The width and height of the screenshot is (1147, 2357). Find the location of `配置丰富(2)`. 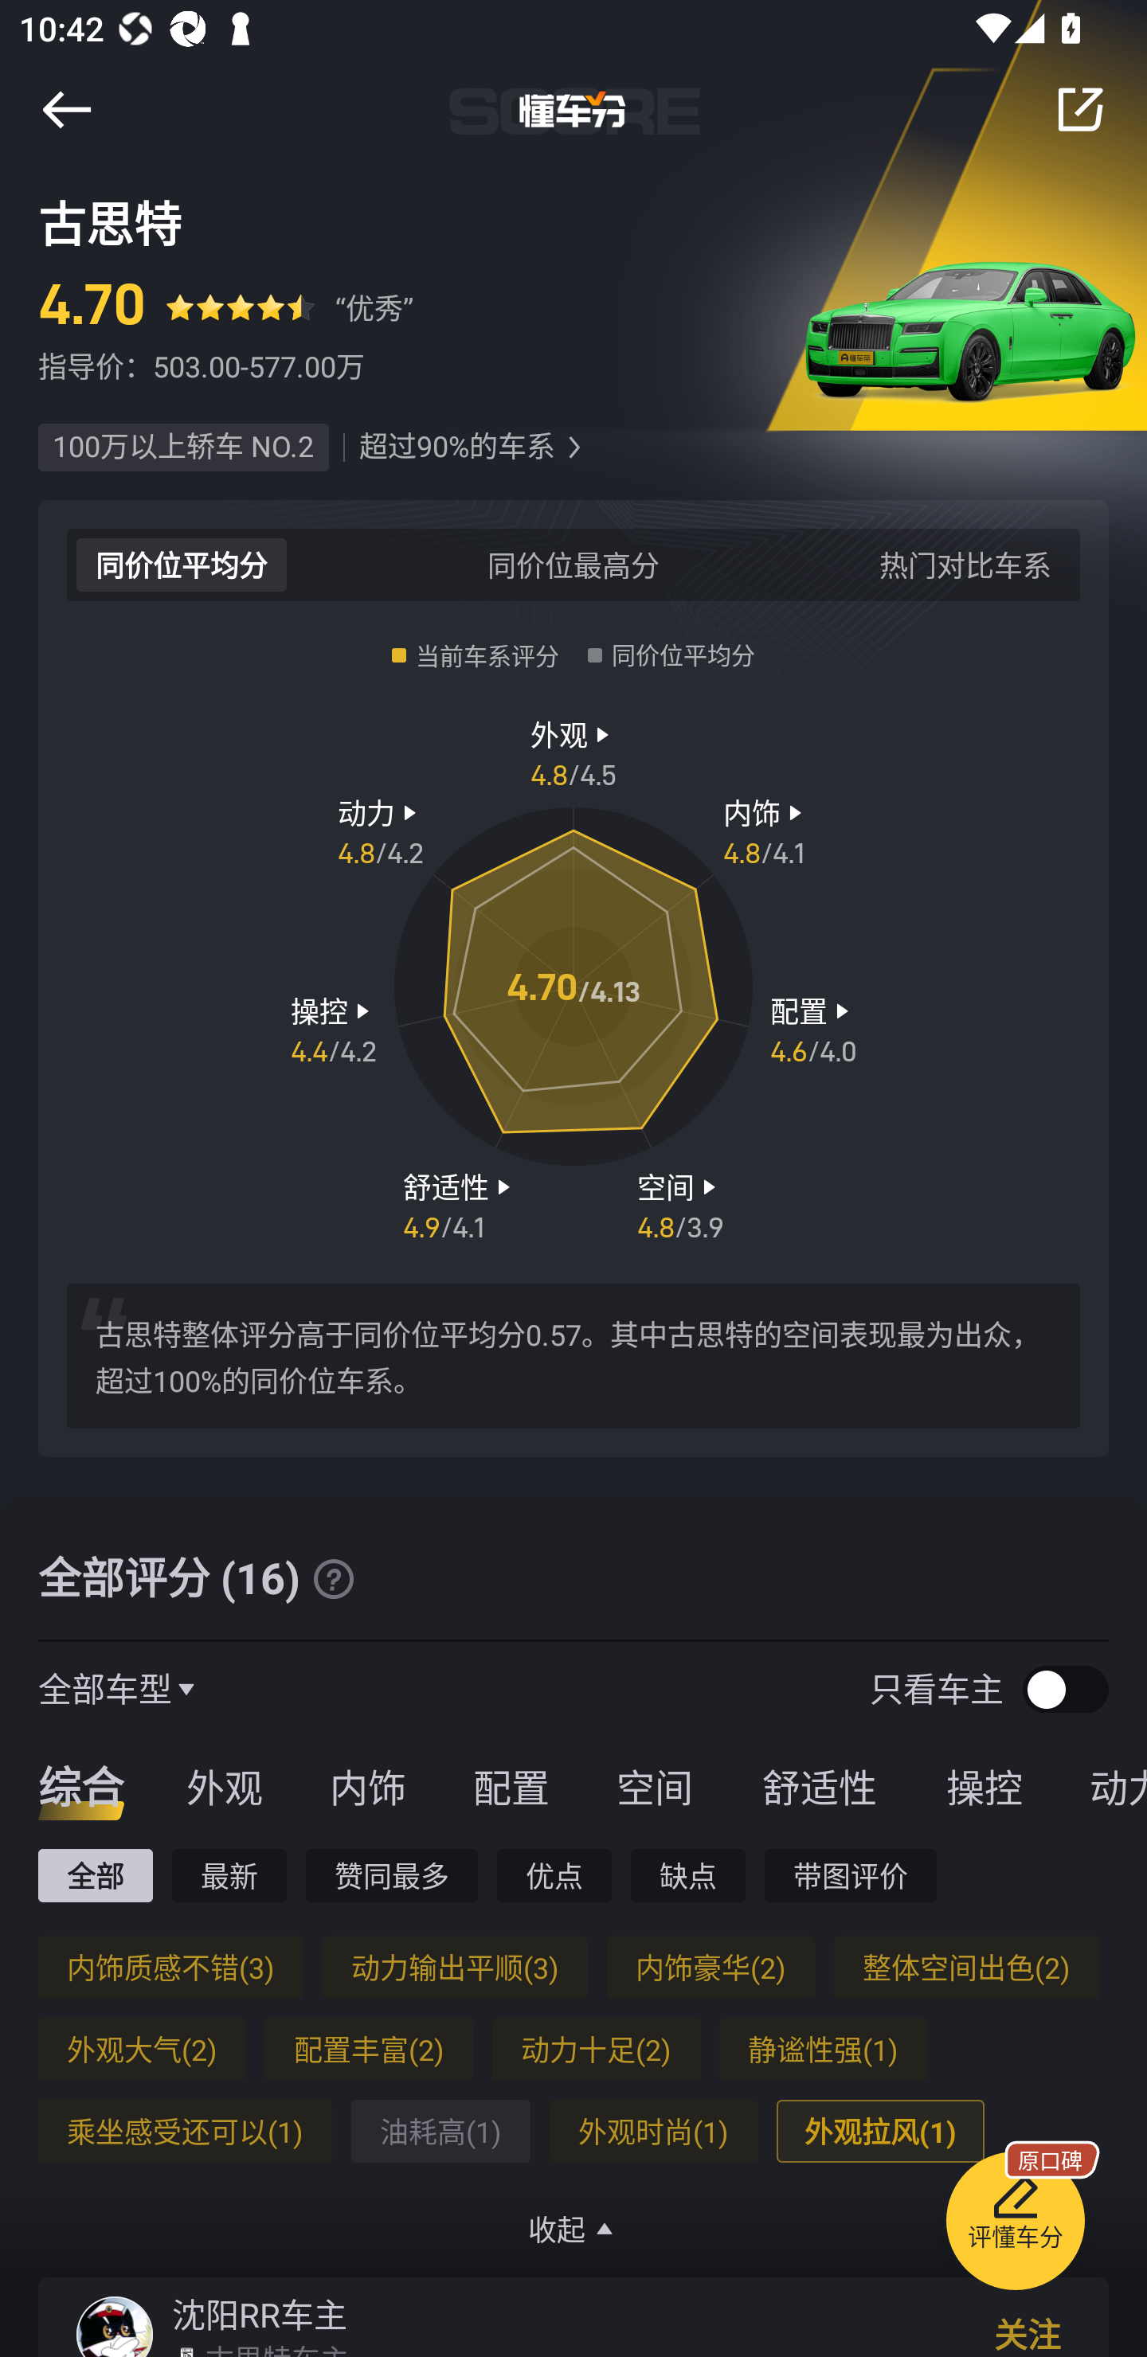

配置丰富(2) is located at coordinates (368, 2049).